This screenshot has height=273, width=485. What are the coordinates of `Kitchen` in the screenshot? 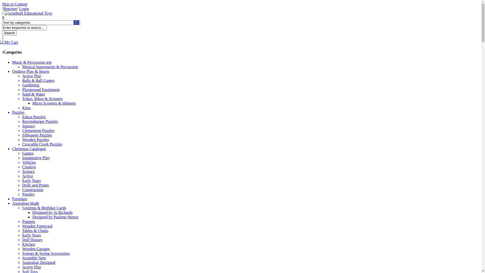 It's located at (29, 244).